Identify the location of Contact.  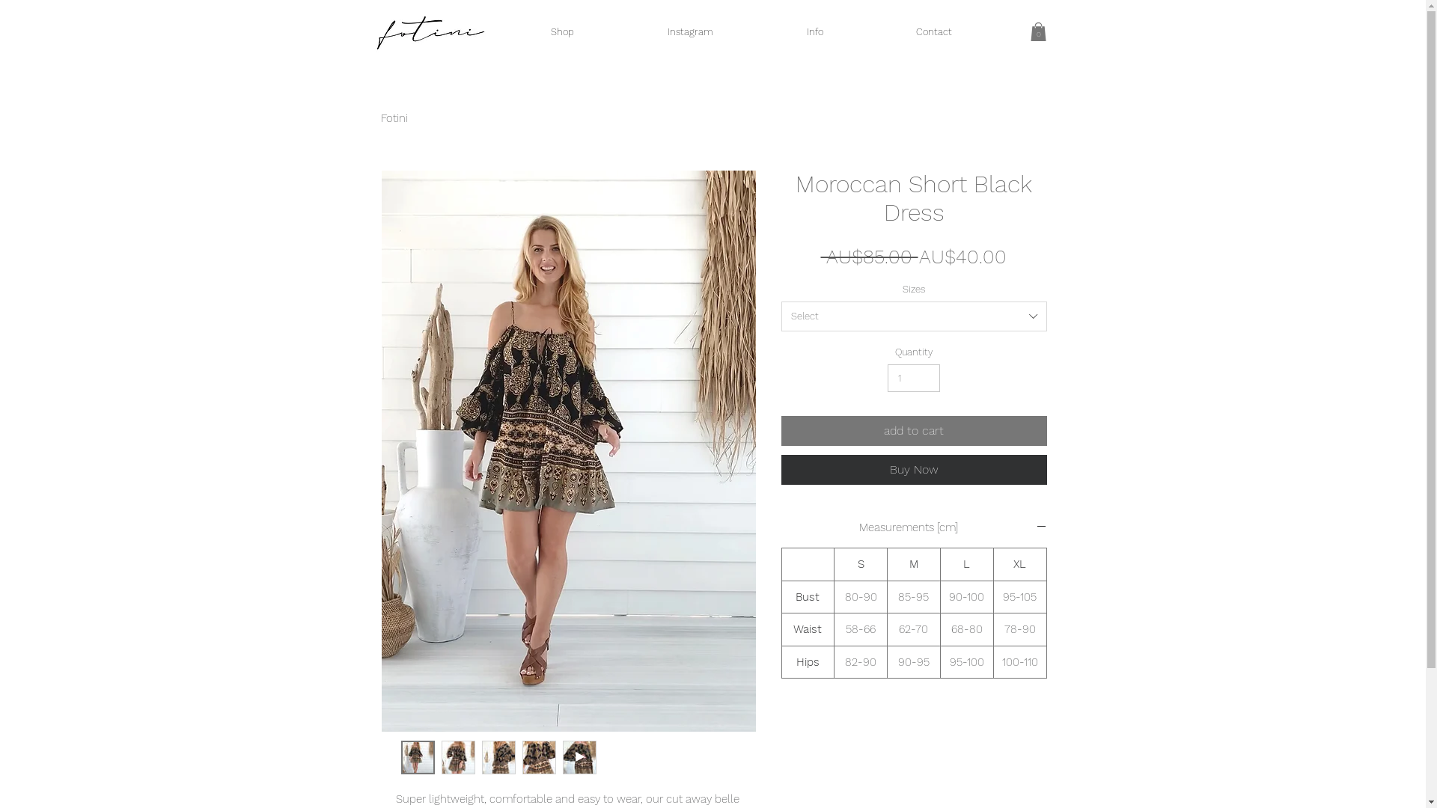
(934, 32).